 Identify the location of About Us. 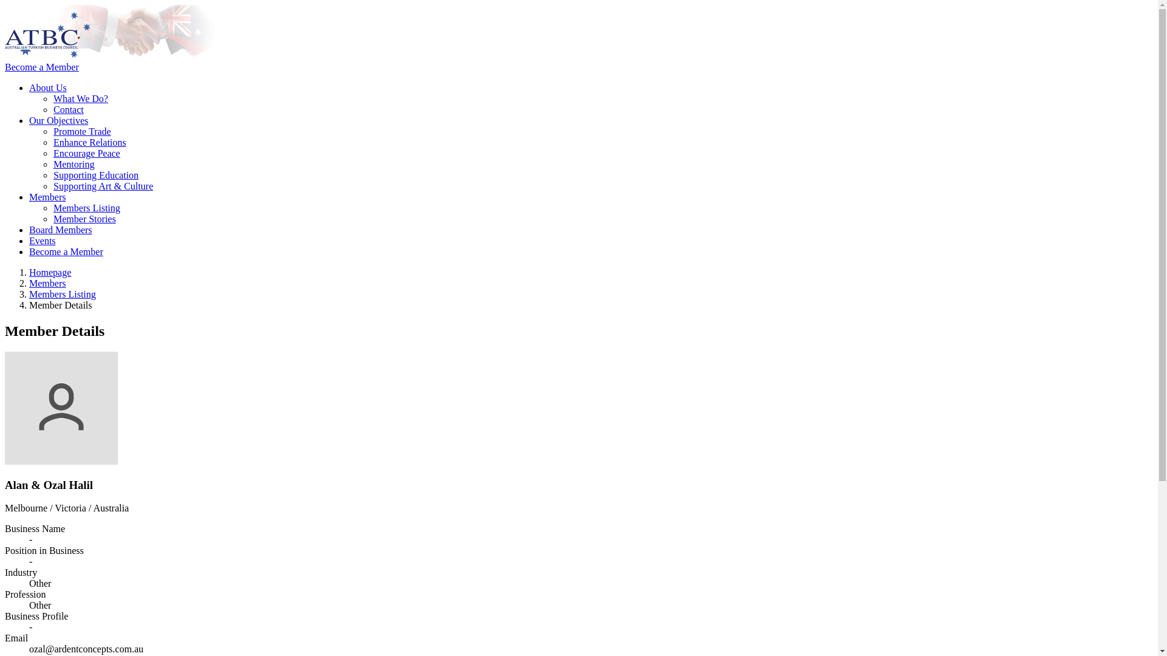
(48, 87).